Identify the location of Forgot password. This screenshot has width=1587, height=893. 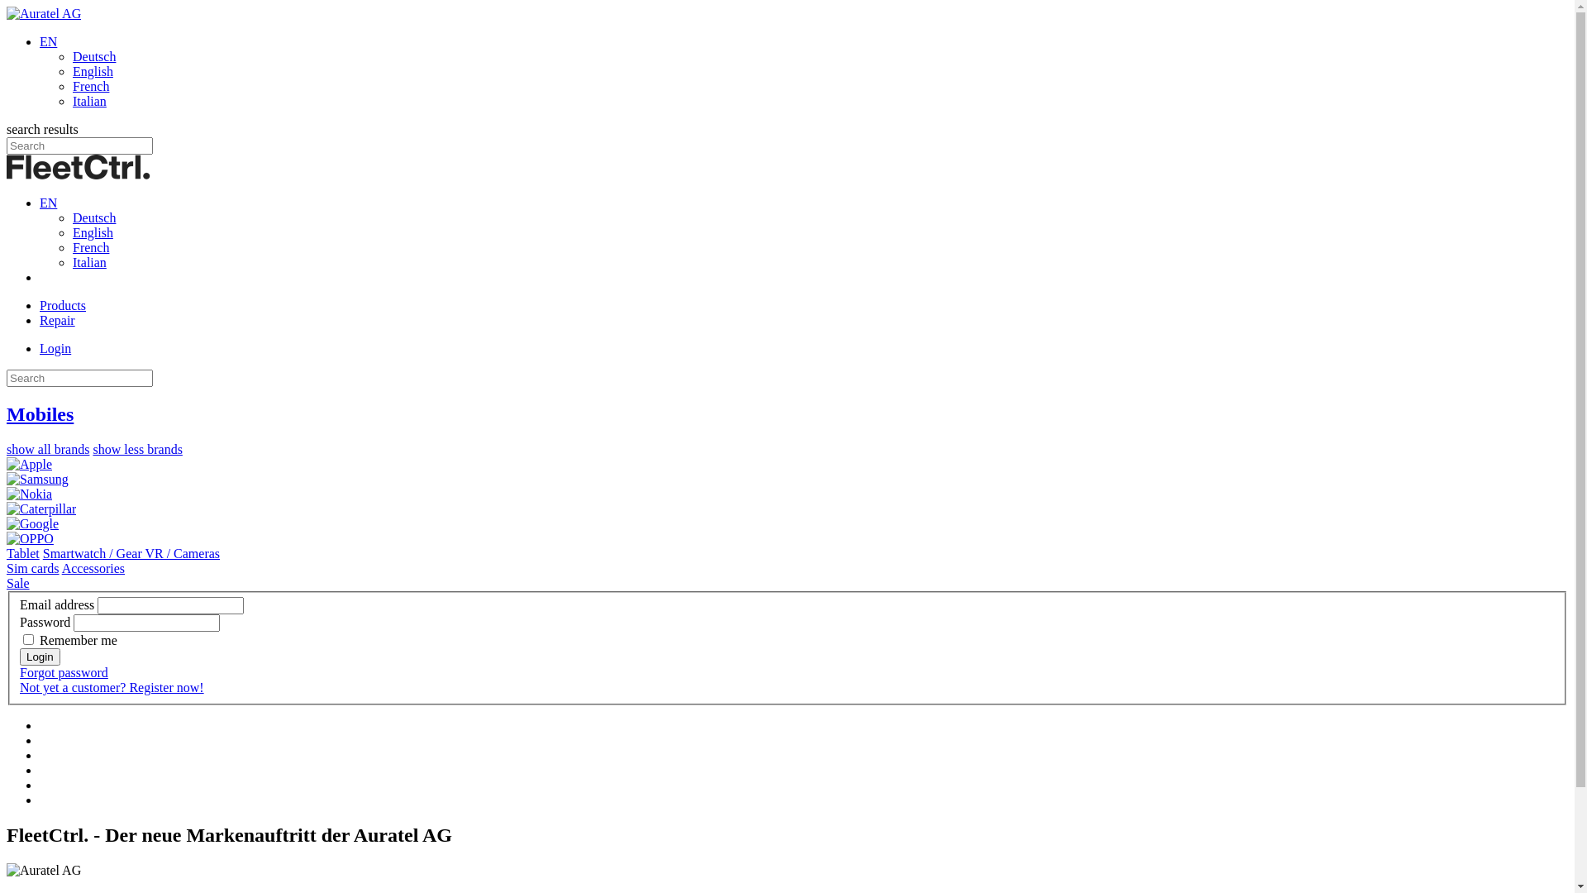
(64, 673).